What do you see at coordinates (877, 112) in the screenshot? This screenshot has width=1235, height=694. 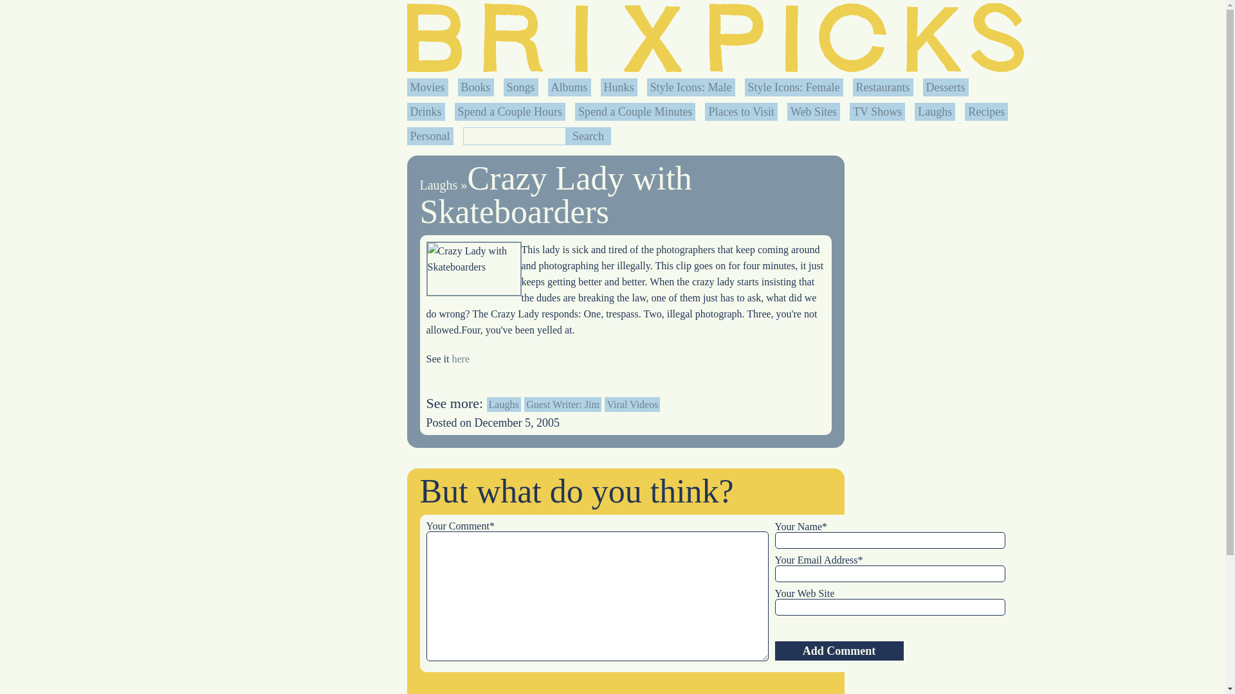 I see `TV Shows` at bounding box center [877, 112].